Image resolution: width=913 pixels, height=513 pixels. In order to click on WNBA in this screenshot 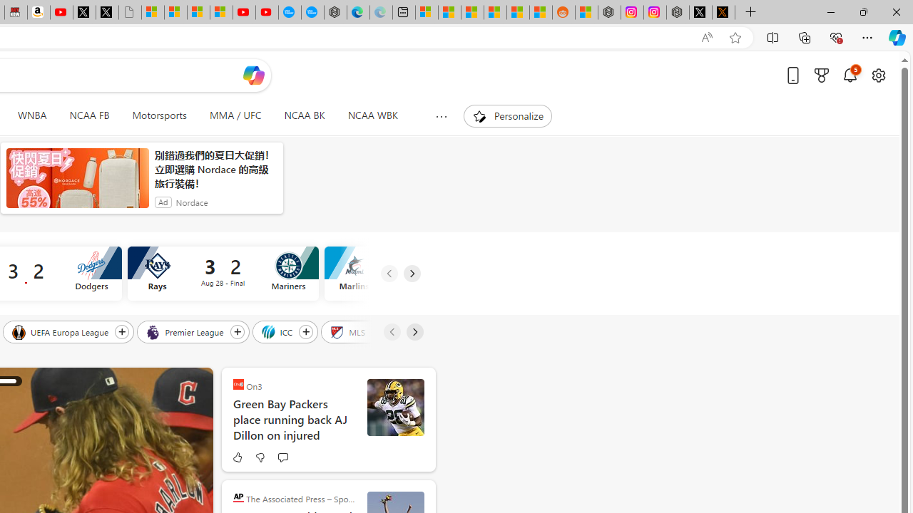, I will do `click(32, 115)`.